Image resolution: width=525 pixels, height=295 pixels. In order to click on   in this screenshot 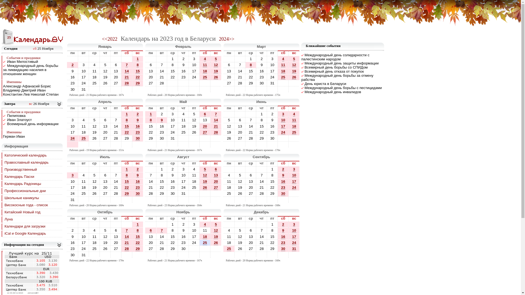, I will do `click(84, 225)`.